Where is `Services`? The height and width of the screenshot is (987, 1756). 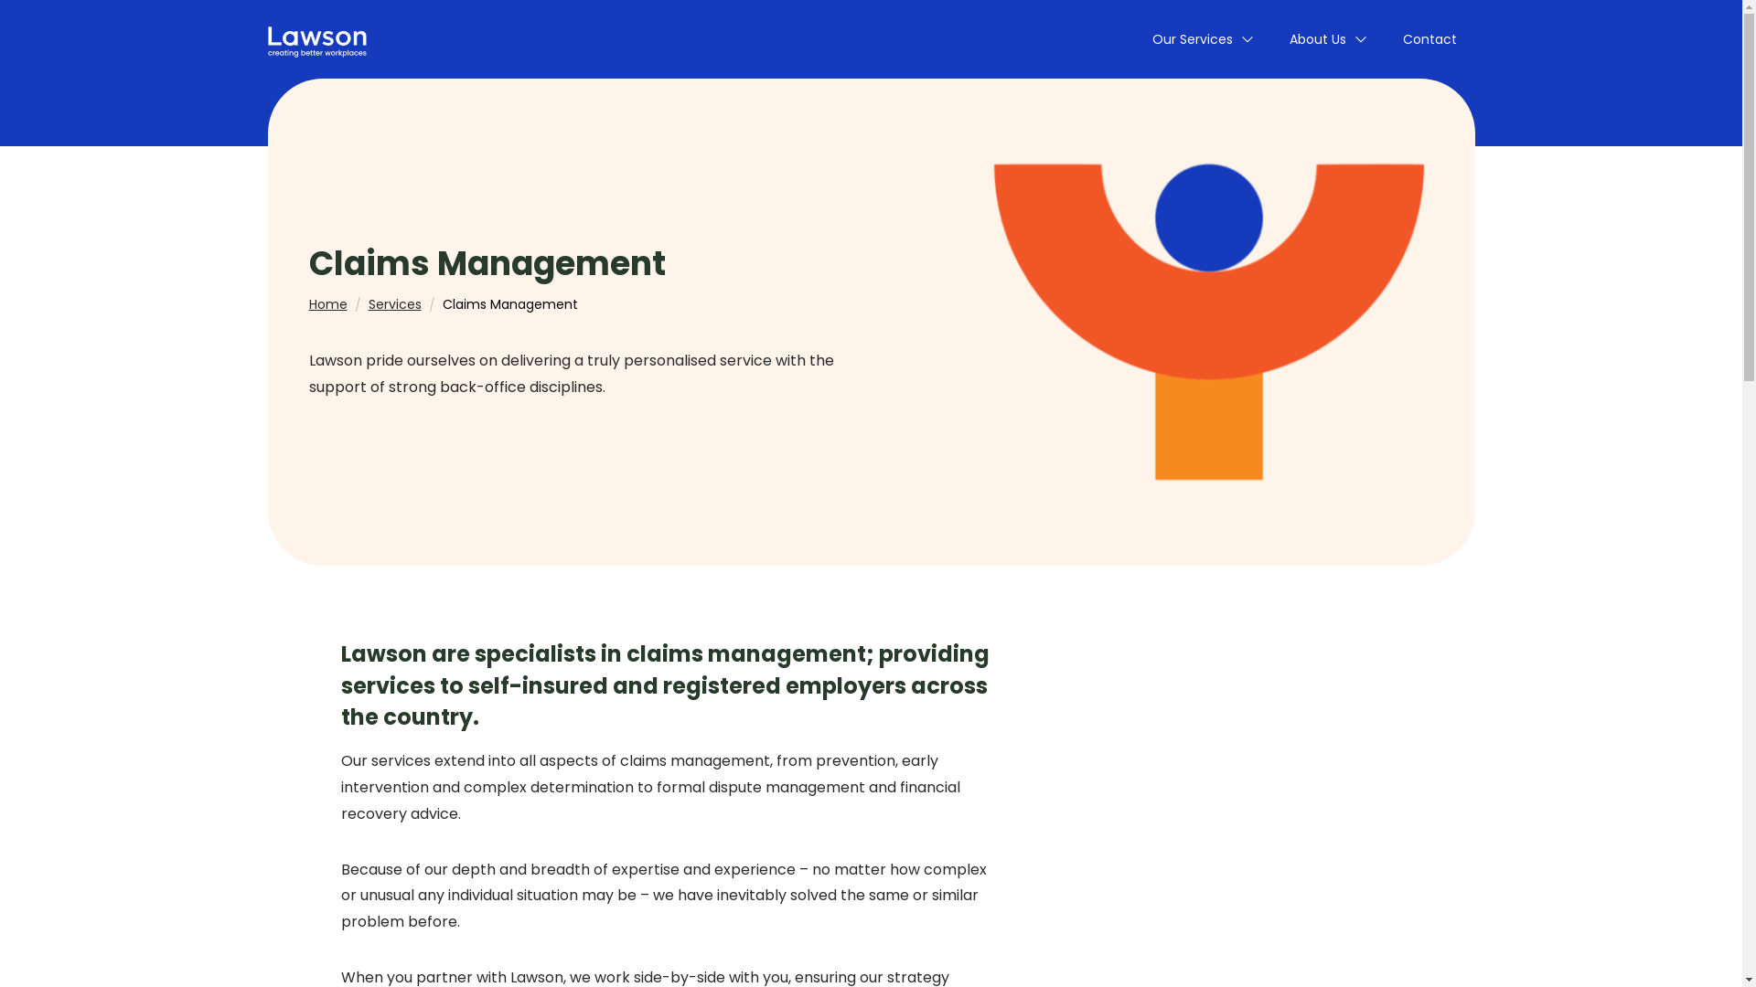
Services is located at coordinates (394, 304).